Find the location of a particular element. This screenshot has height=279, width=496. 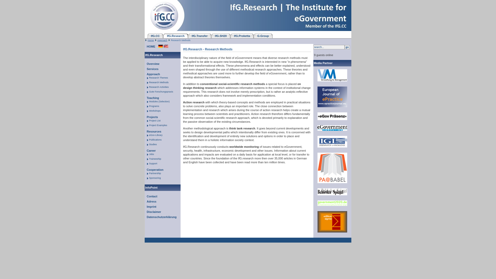

Partnership is located at coordinates (154, 173).